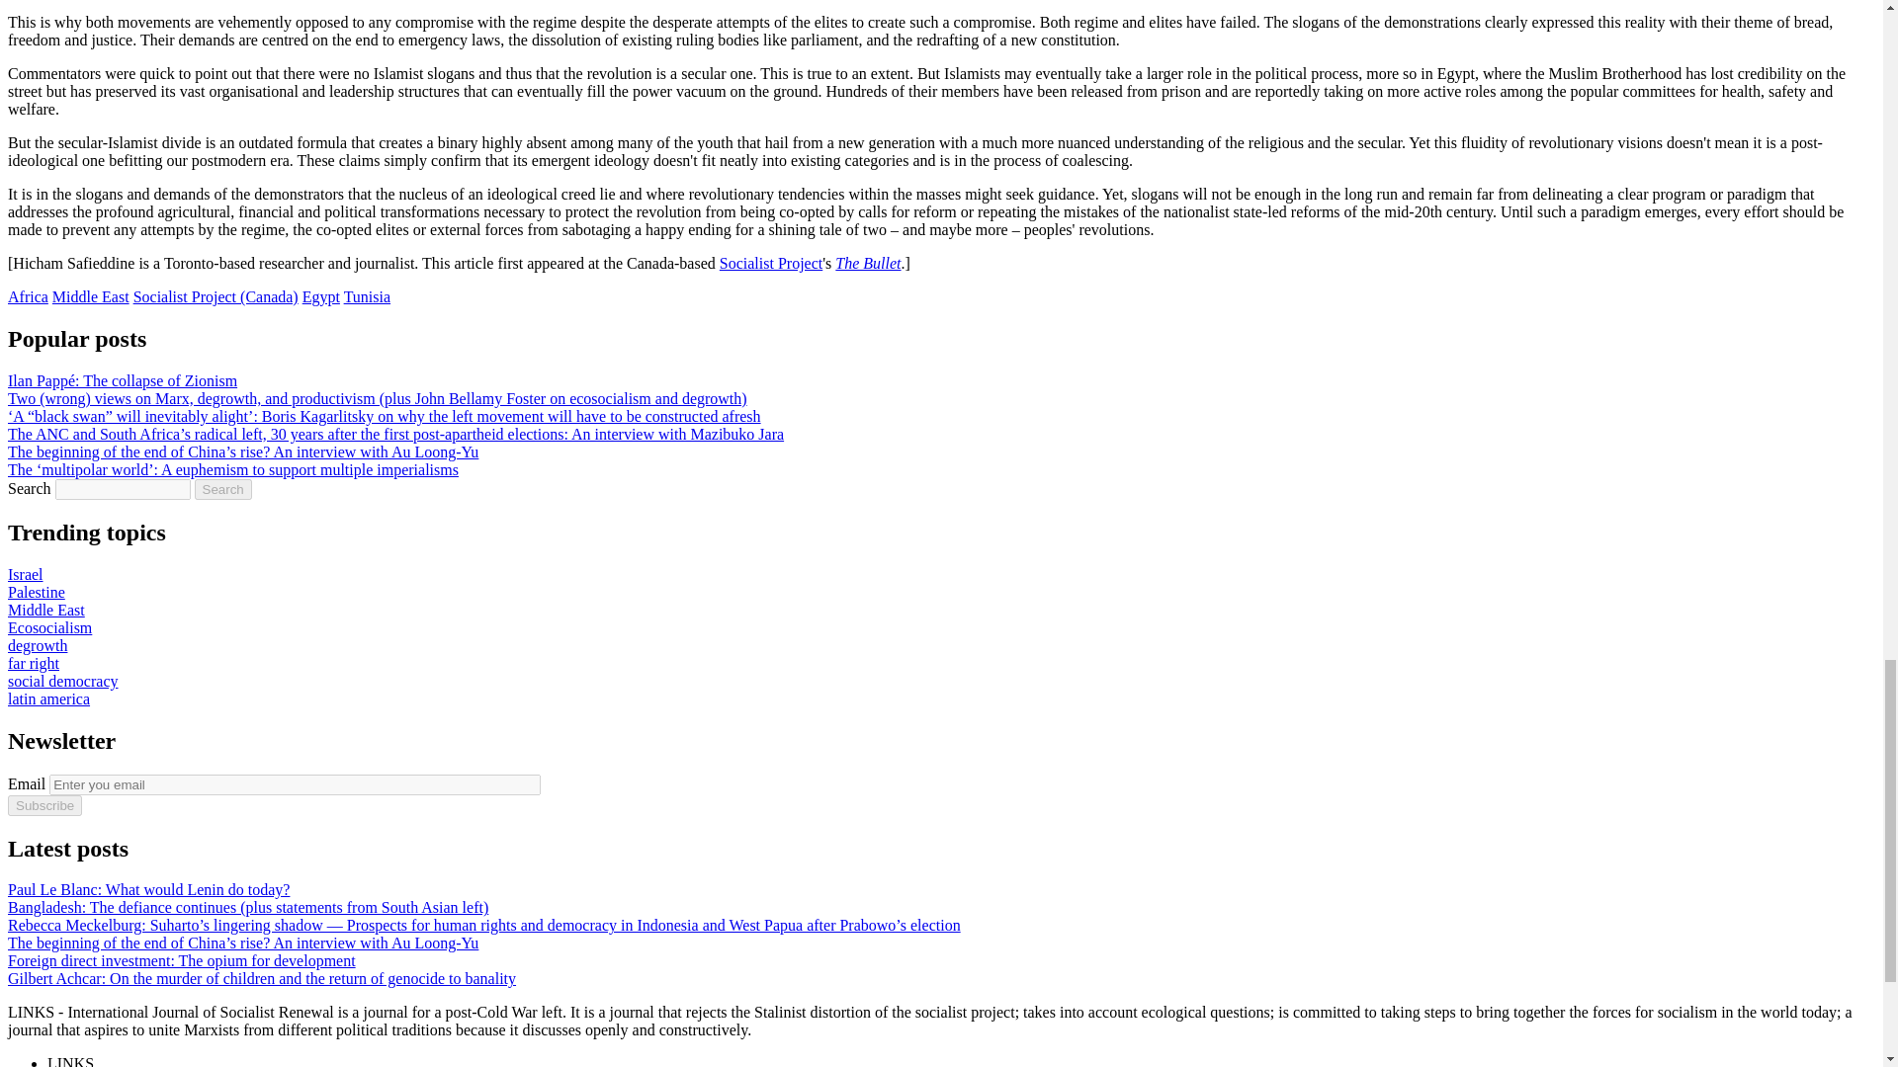  I want to click on The Bullet, so click(867, 263).